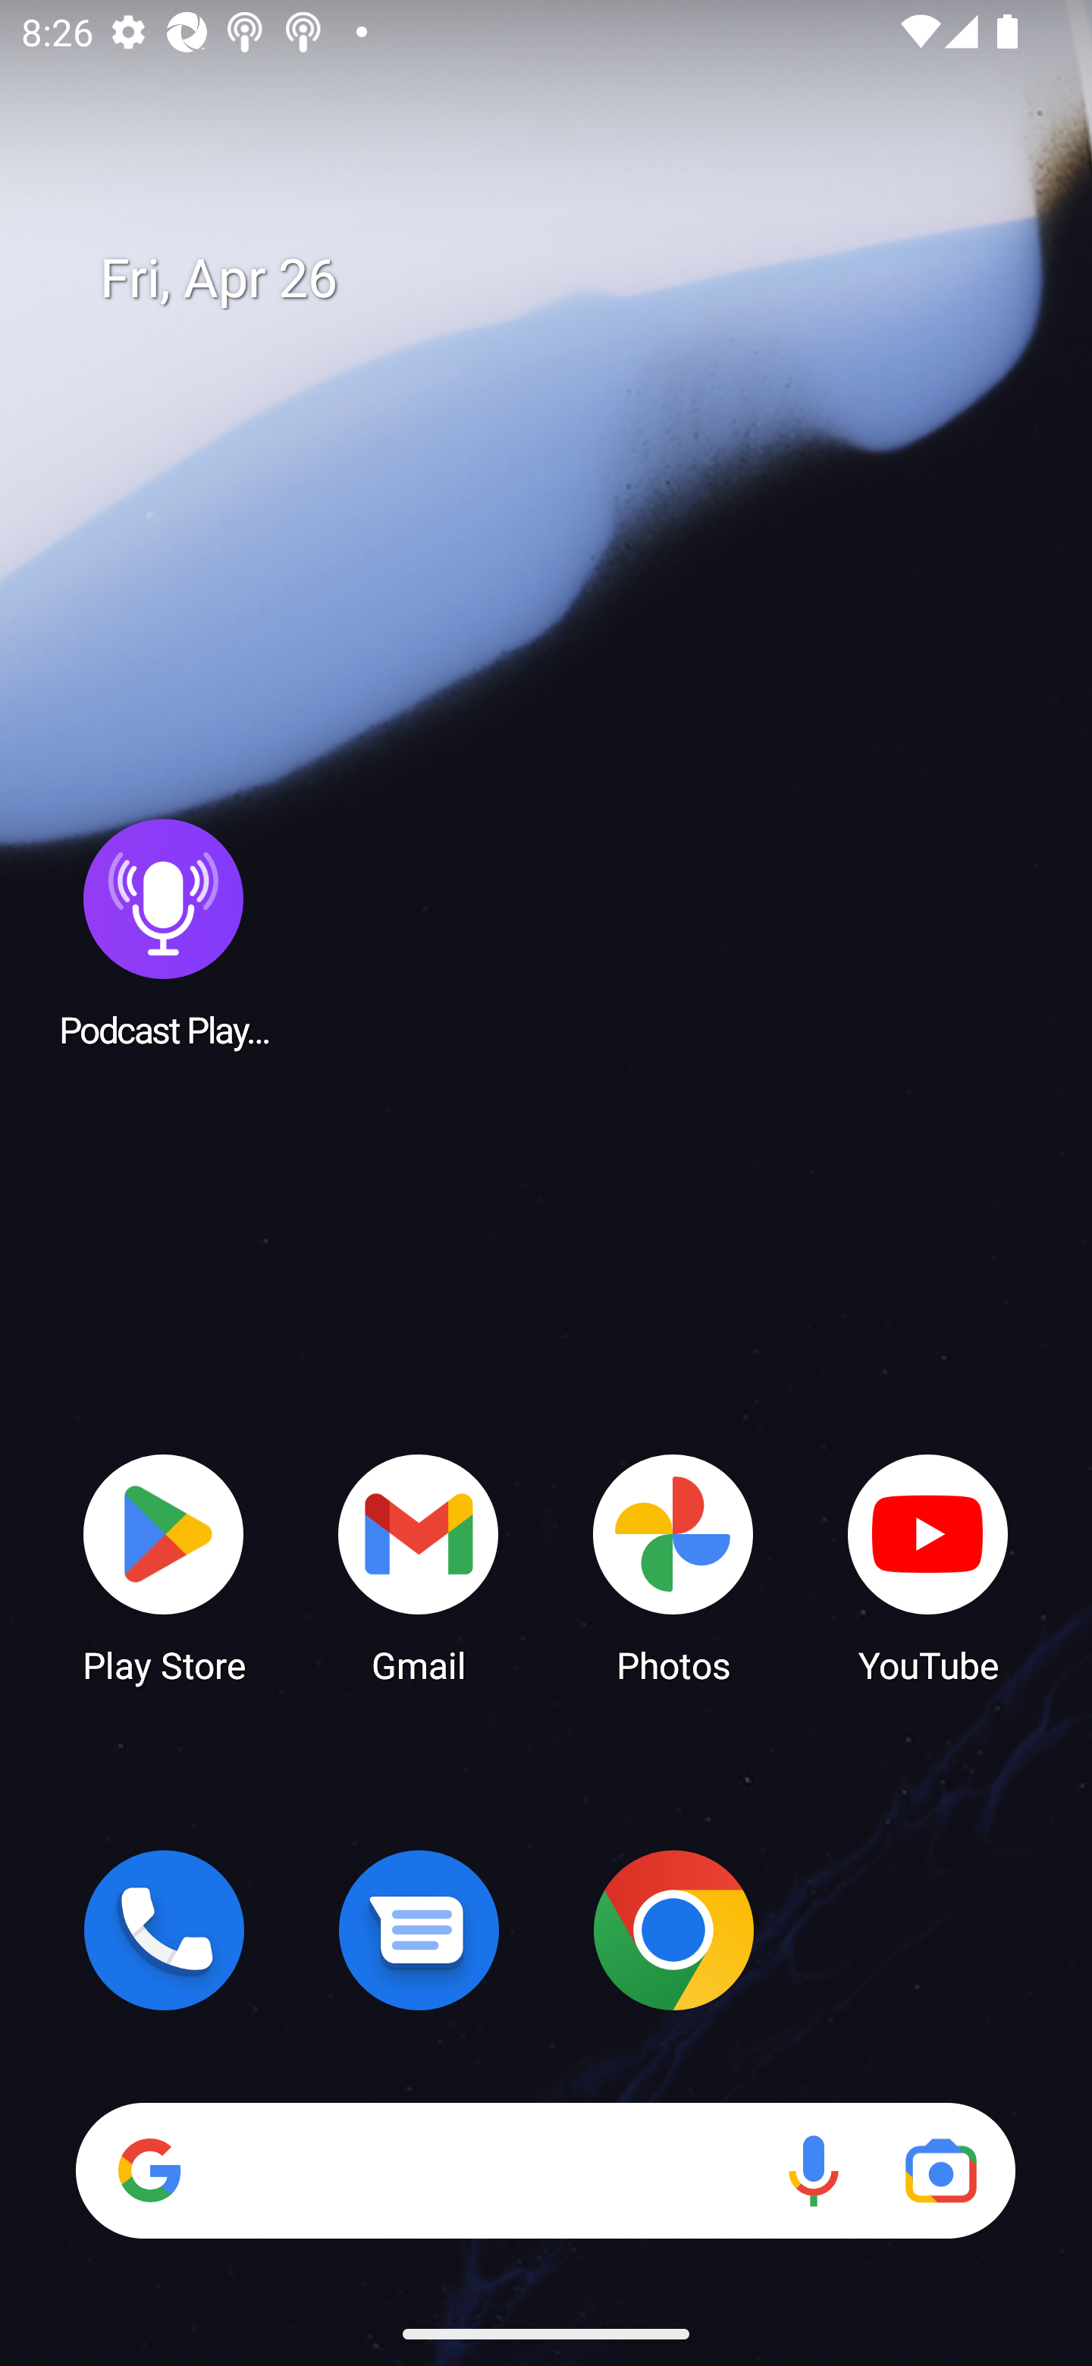 Image resolution: width=1092 pixels, height=2366 pixels. Describe the element at coordinates (567, 279) in the screenshot. I see `Fri, Apr 26` at that location.